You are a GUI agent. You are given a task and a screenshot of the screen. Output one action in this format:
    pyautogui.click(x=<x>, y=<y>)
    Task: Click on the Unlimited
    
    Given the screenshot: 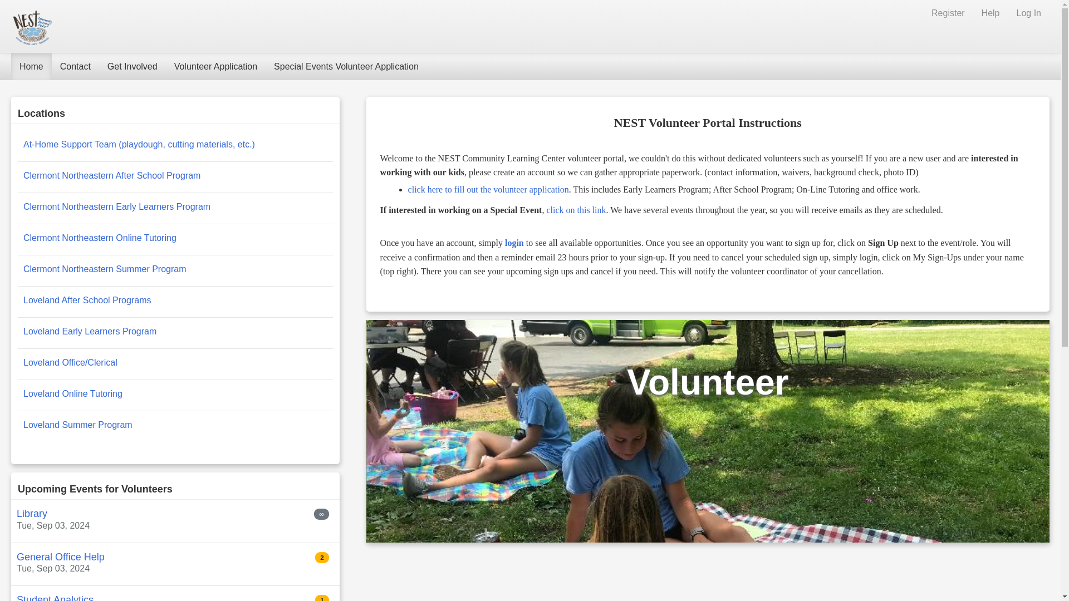 What is the action you would take?
    pyautogui.click(x=321, y=514)
    